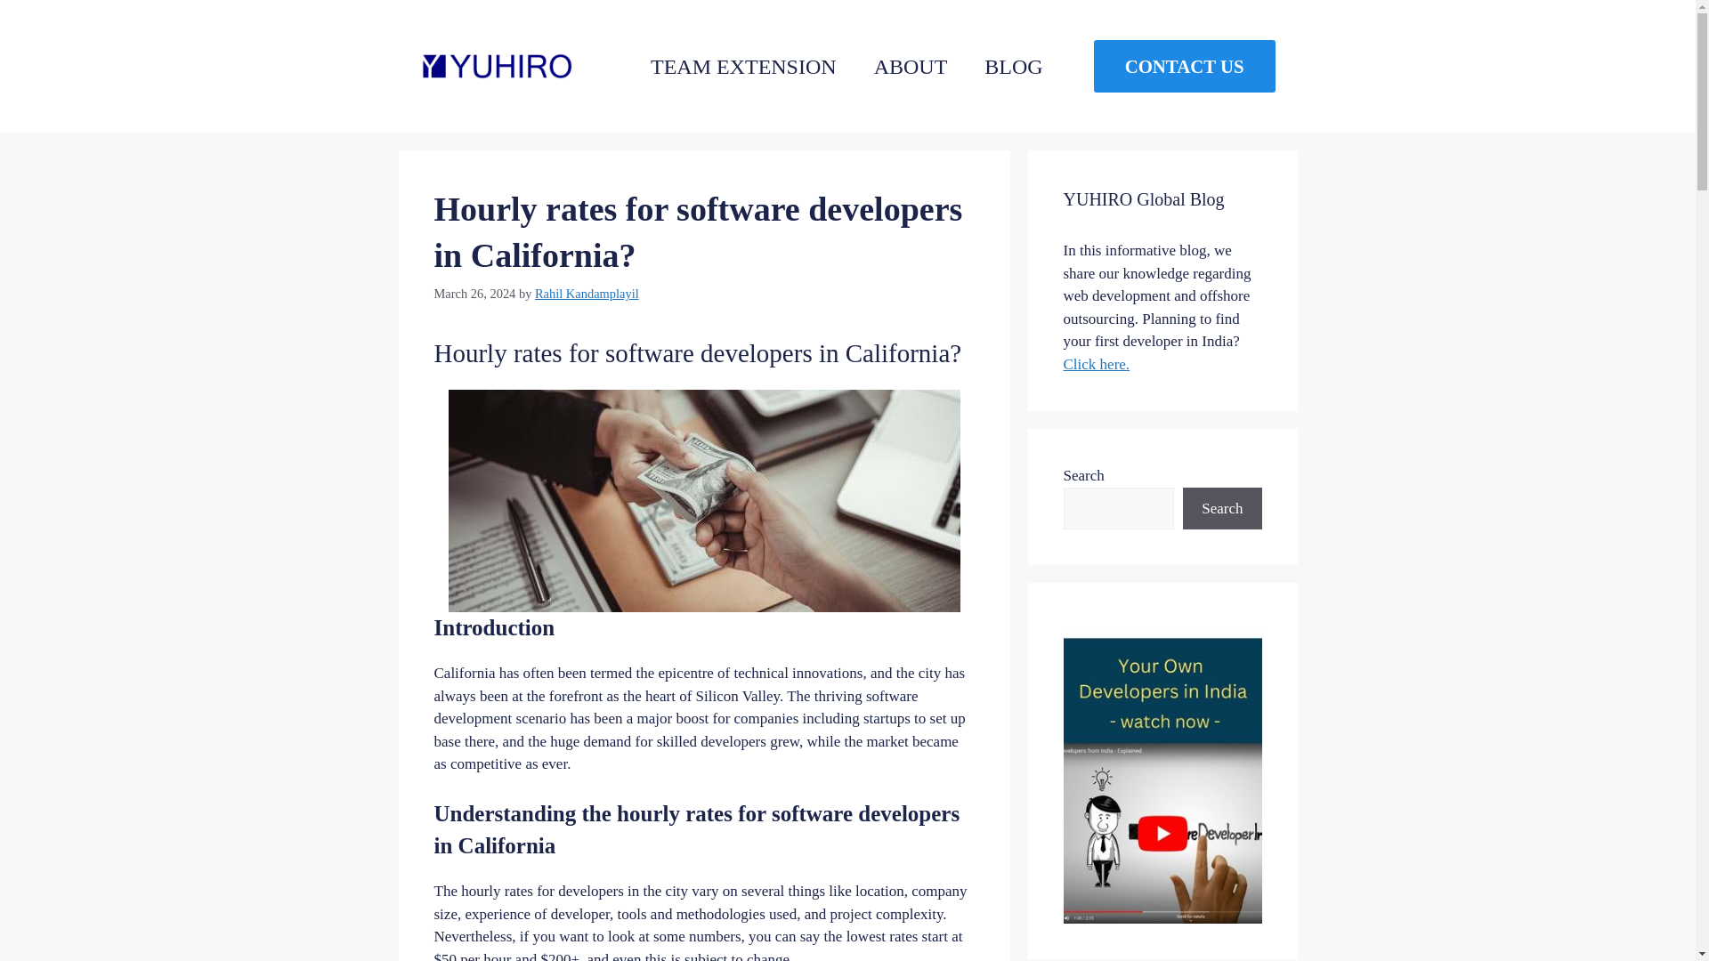  I want to click on Click here., so click(1097, 364).